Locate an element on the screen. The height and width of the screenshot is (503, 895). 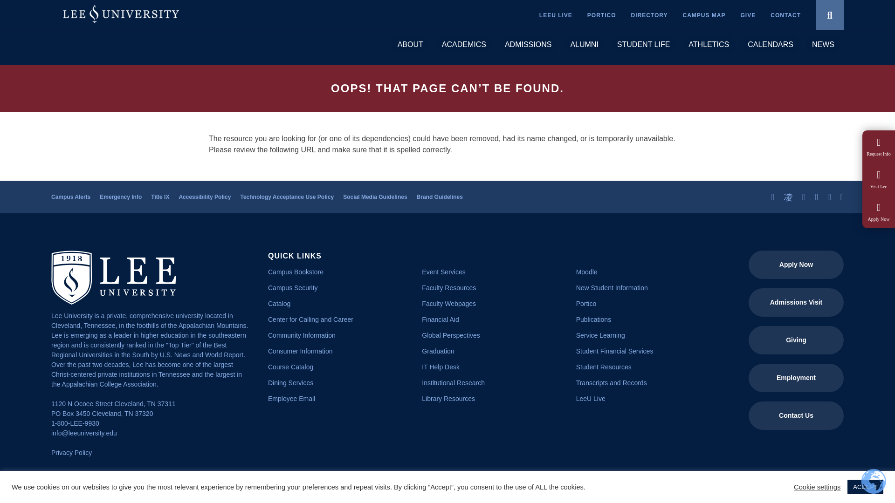
CONTACT is located at coordinates (786, 15).